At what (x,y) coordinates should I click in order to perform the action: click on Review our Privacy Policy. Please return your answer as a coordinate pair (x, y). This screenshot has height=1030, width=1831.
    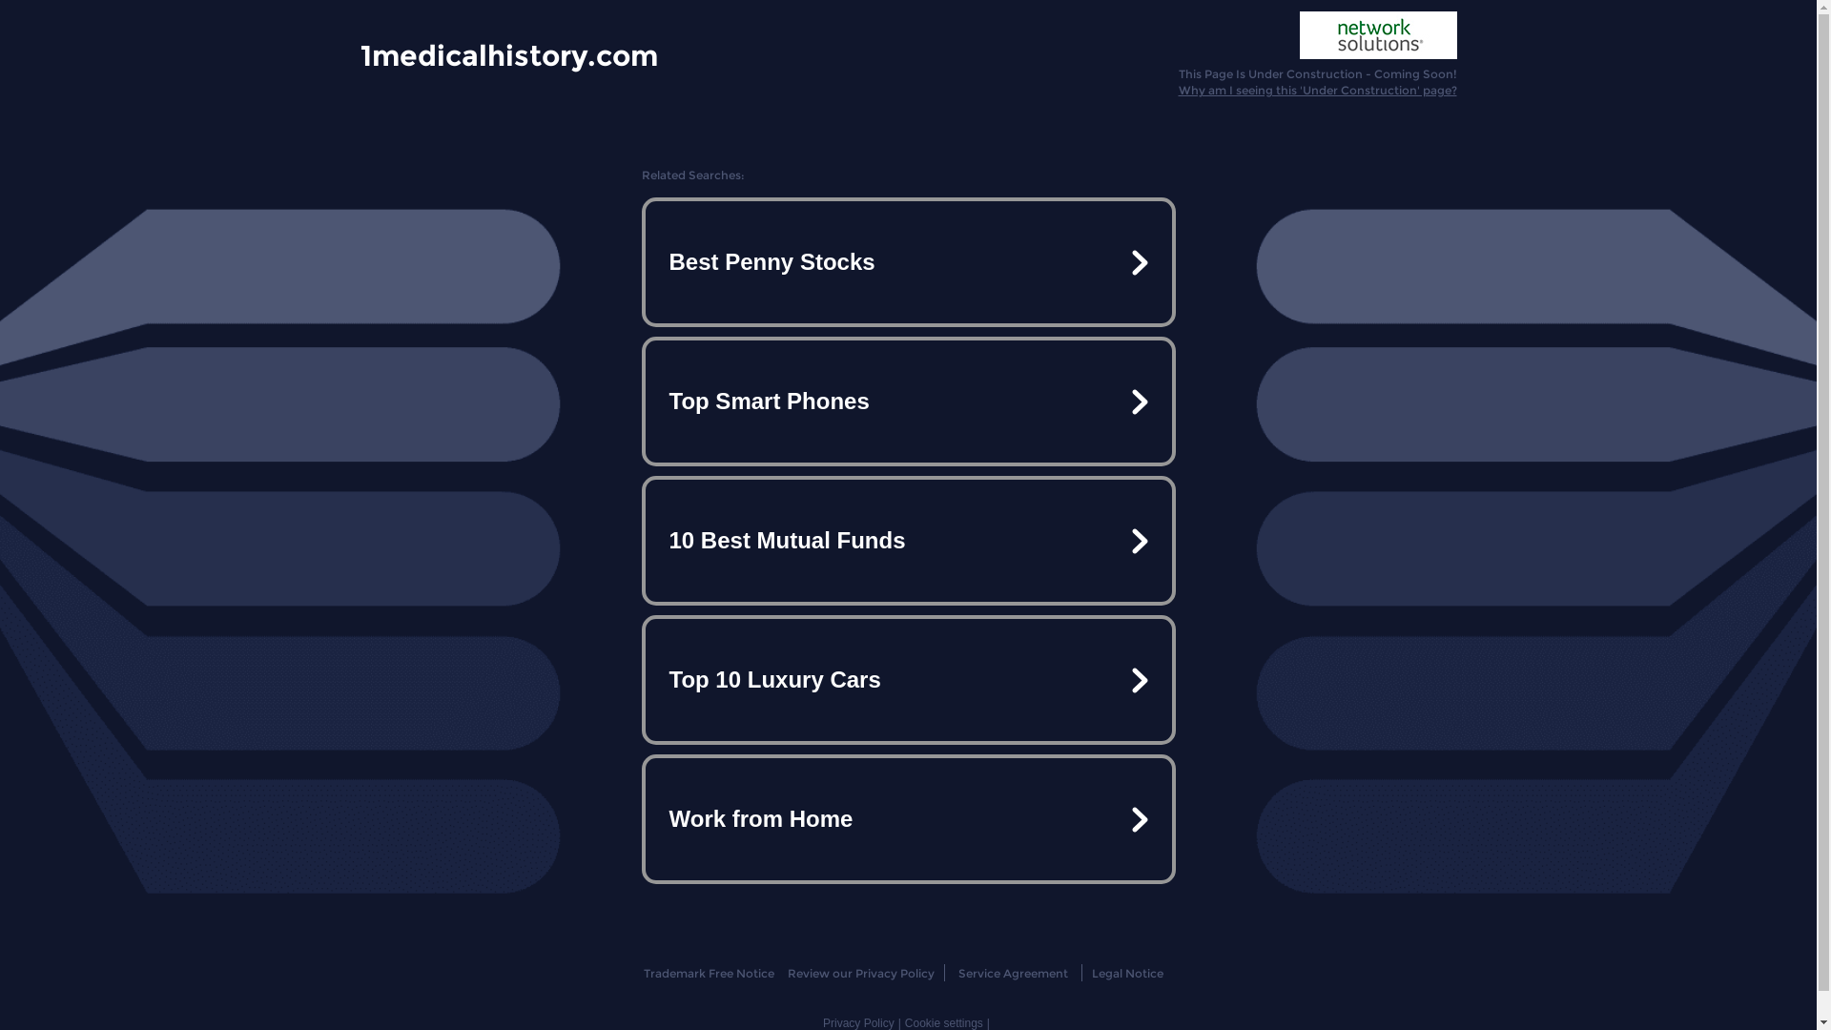
    Looking at the image, I should click on (860, 973).